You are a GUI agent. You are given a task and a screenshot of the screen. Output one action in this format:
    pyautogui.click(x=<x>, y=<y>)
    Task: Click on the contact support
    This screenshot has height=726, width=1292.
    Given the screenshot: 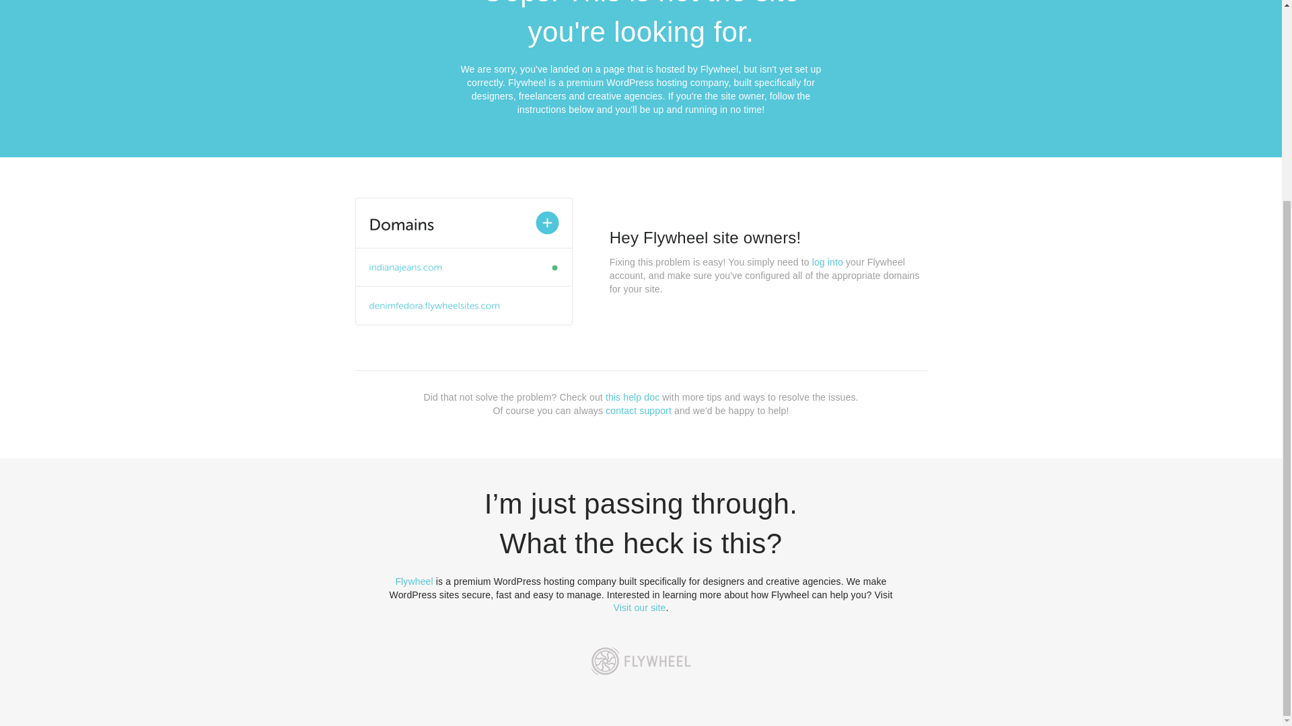 What is the action you would take?
    pyautogui.click(x=639, y=410)
    